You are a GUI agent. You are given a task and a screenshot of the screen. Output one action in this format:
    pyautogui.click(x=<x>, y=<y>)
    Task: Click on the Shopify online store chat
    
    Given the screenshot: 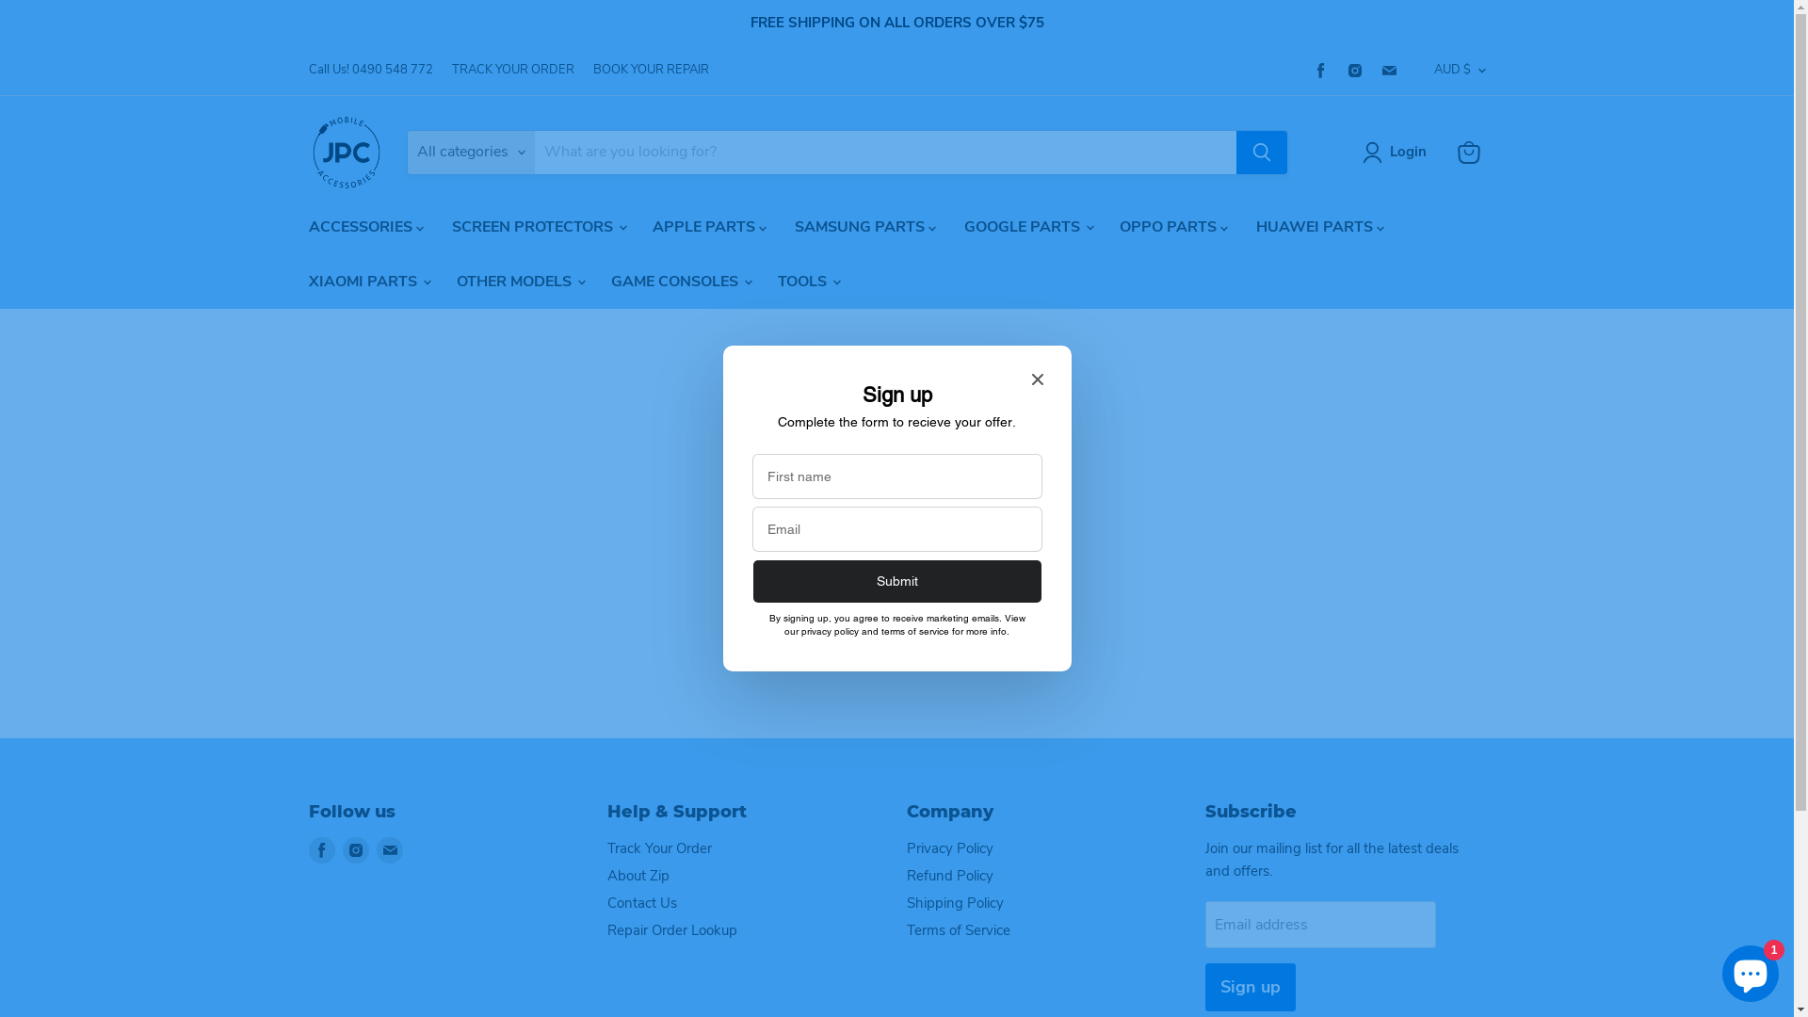 What is the action you would take?
    pyautogui.click(x=1751, y=970)
    